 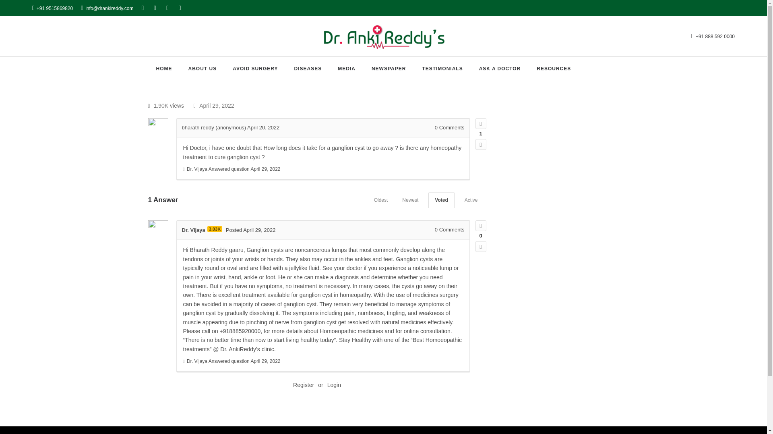 I want to click on Down vote this post, so click(x=481, y=144).